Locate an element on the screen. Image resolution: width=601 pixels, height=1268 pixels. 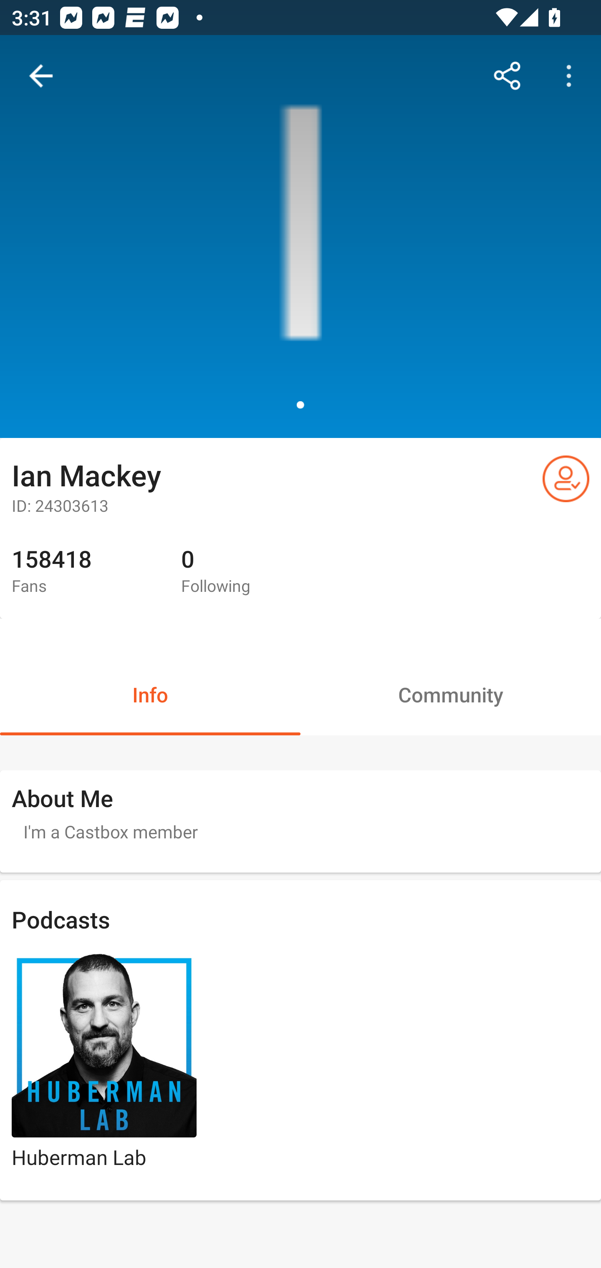
158418 Fans is located at coordinates (84, 571).